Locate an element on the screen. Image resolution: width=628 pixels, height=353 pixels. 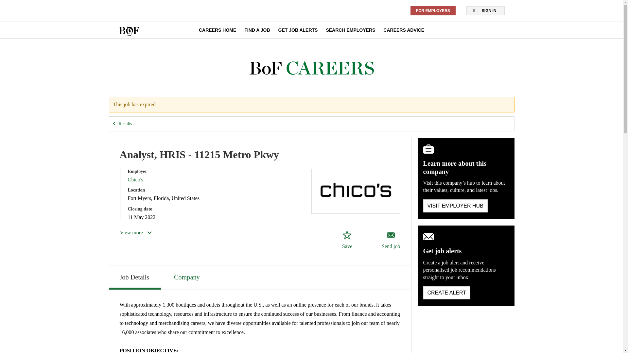
Results is located at coordinates (122, 124).